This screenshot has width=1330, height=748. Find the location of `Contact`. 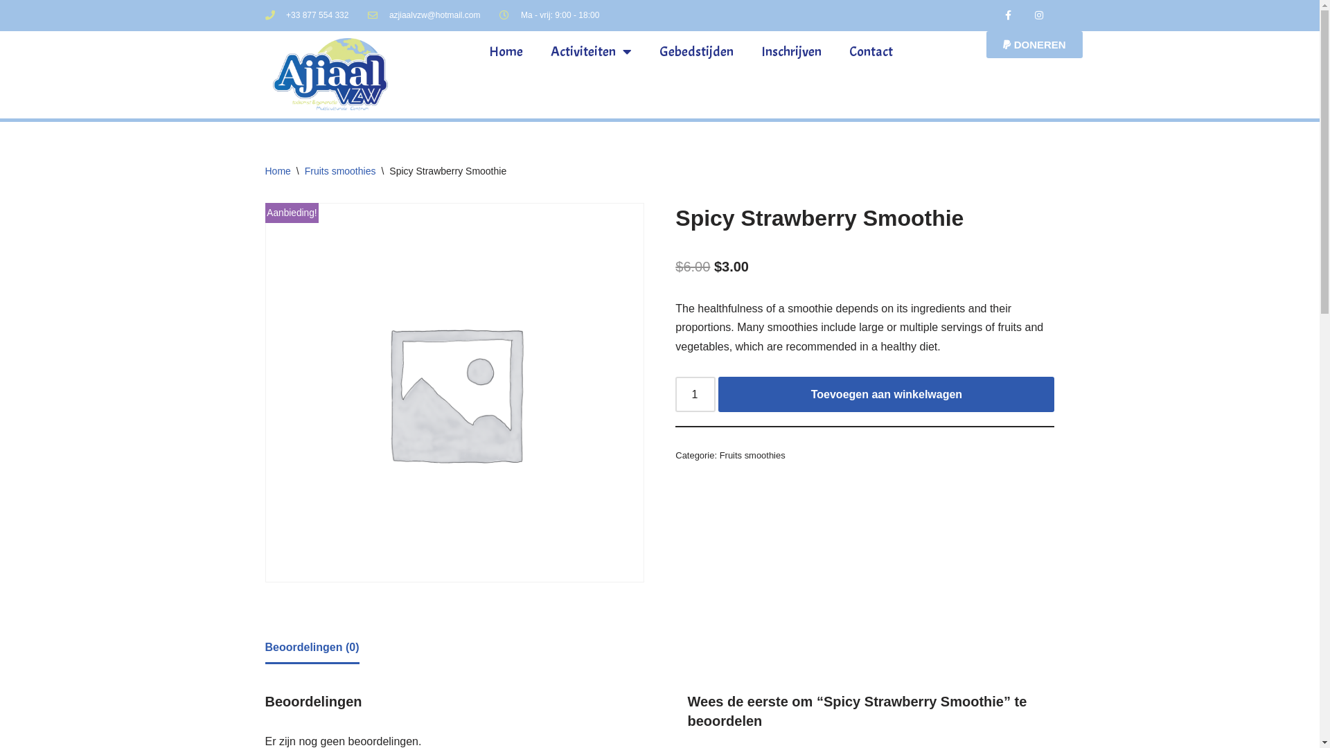

Contact is located at coordinates (871, 52).